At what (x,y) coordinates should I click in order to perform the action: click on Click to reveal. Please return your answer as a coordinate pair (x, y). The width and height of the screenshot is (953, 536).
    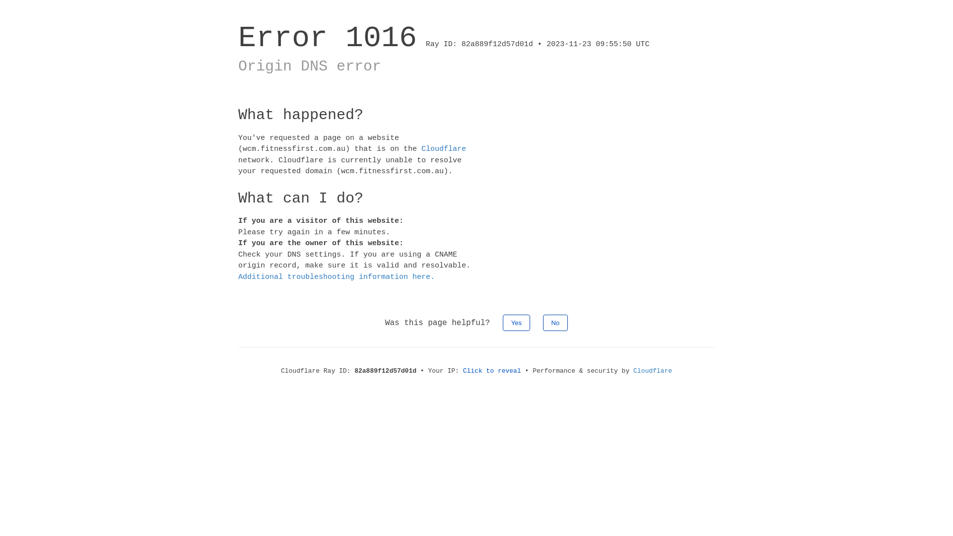
    Looking at the image, I should click on (492, 371).